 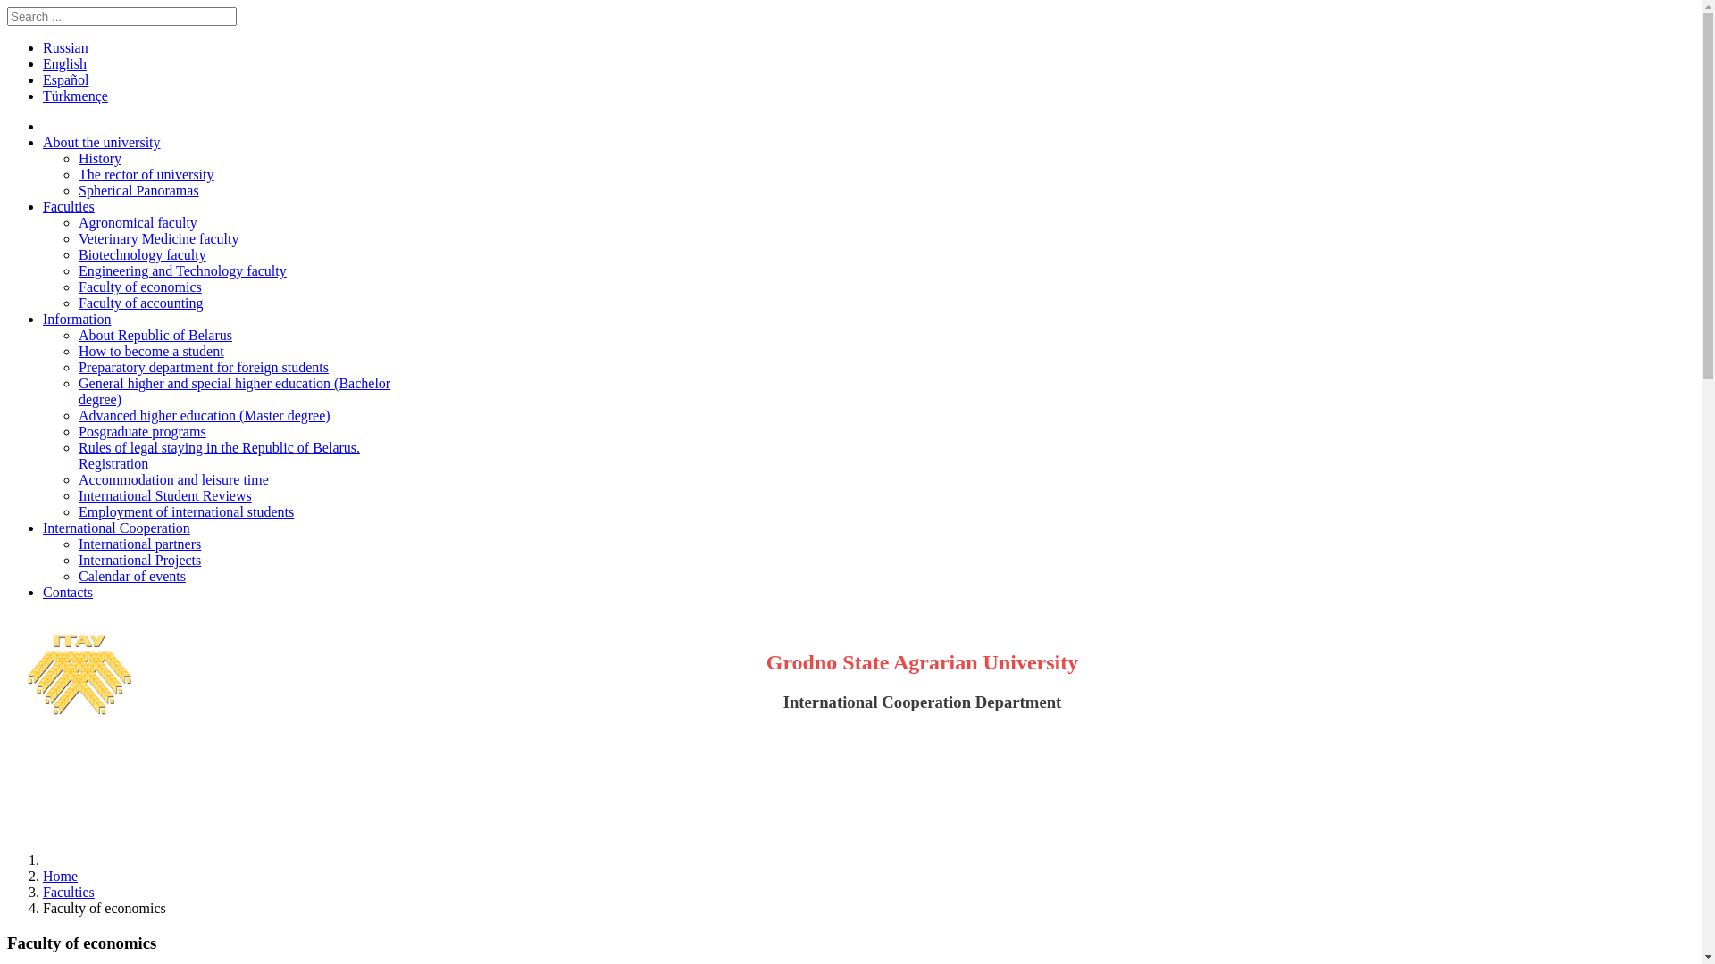 I want to click on The rector of university, so click(x=146, y=174).